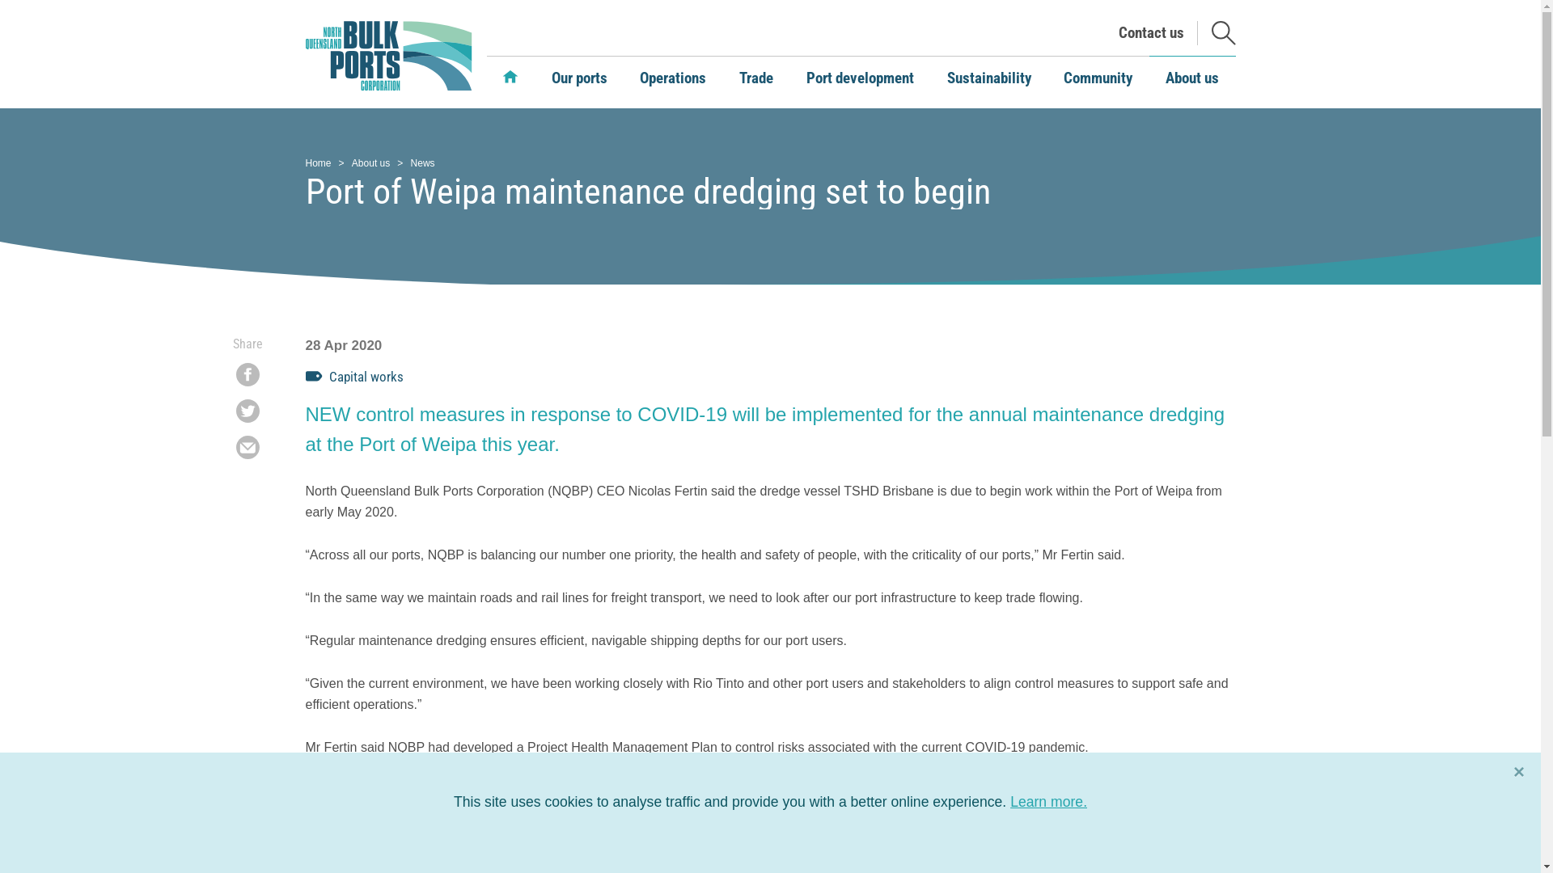  What do you see at coordinates (248, 414) in the screenshot?
I see `Share on Twitter` at bounding box center [248, 414].